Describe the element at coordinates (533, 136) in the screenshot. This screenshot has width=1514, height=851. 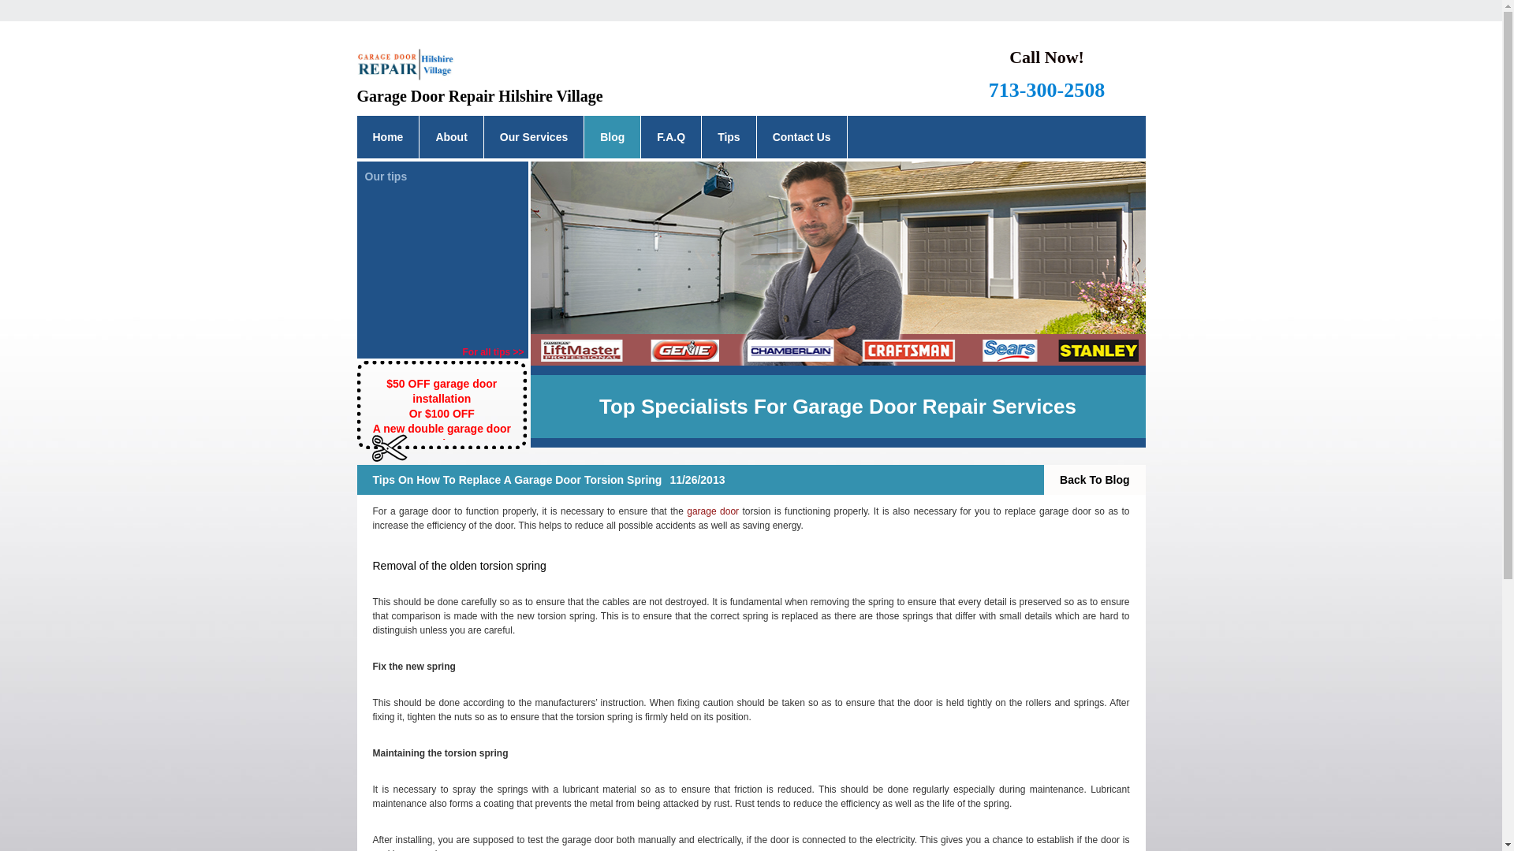
I see `Our Services` at that location.